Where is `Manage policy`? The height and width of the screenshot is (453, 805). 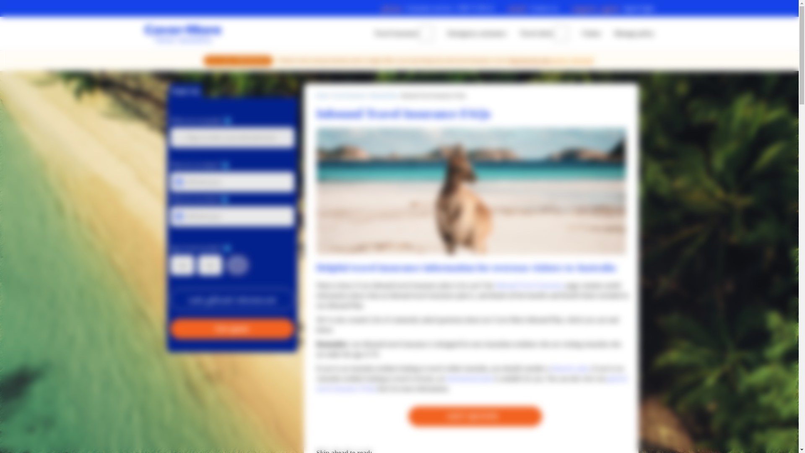 Manage policy is located at coordinates (634, 34).